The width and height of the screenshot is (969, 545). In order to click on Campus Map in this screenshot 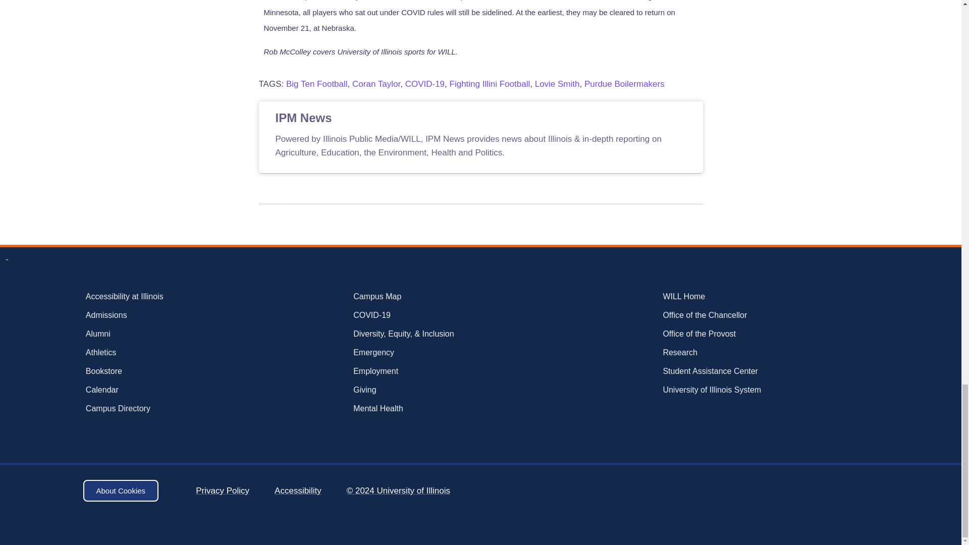, I will do `click(445, 297)`.